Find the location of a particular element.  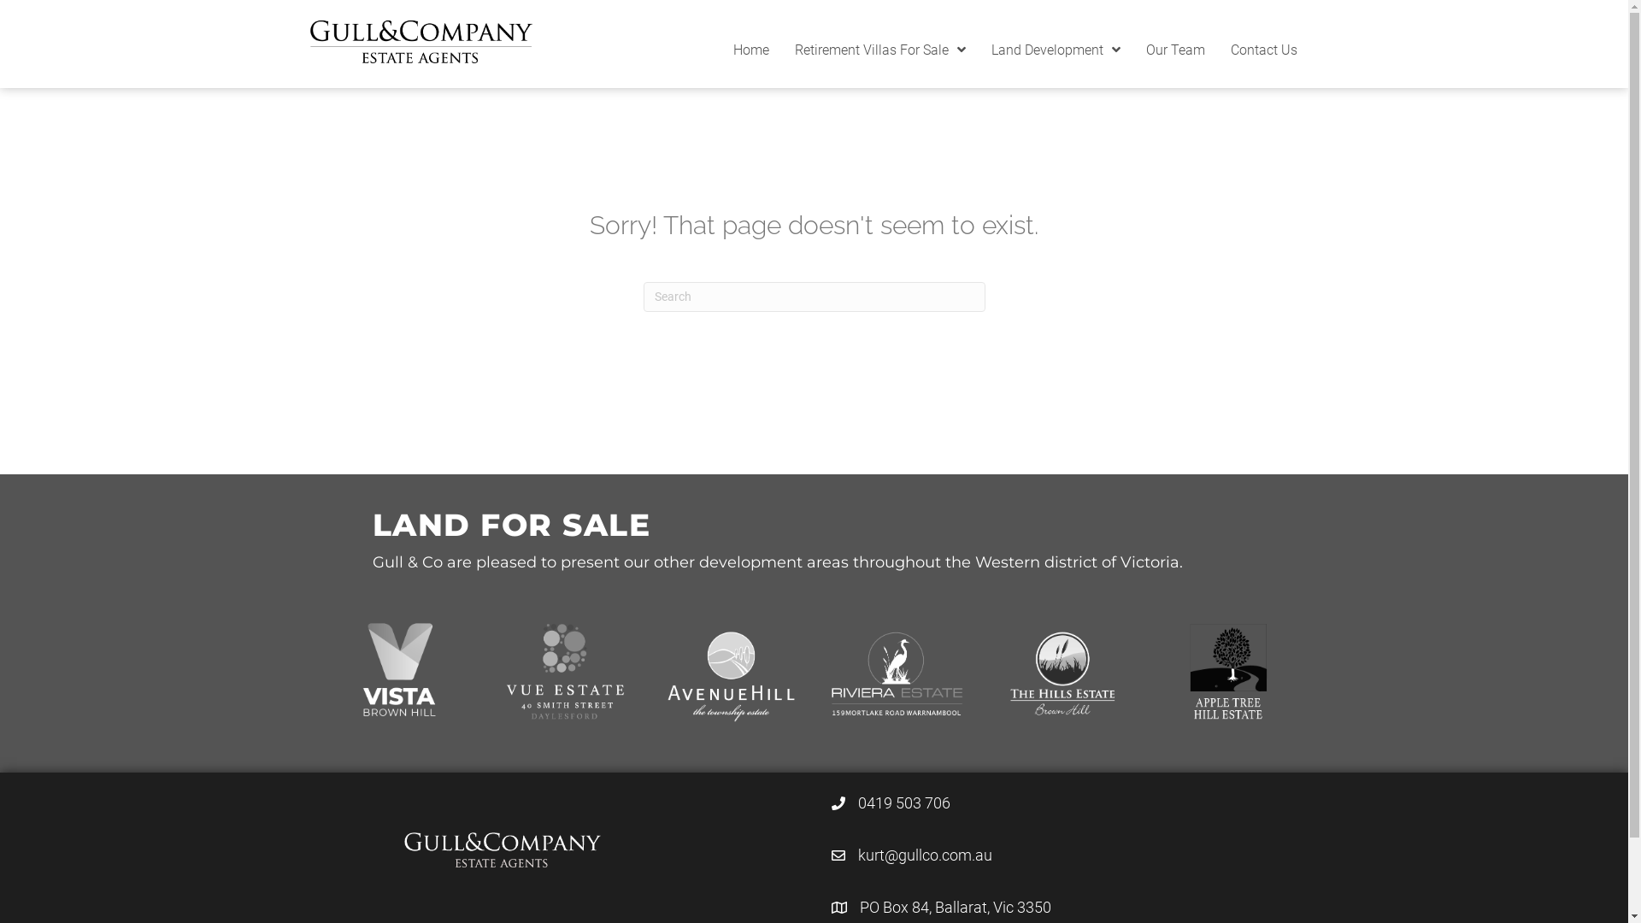

PO Box 84, Ballarat, Vic 3350 is located at coordinates (956, 908).